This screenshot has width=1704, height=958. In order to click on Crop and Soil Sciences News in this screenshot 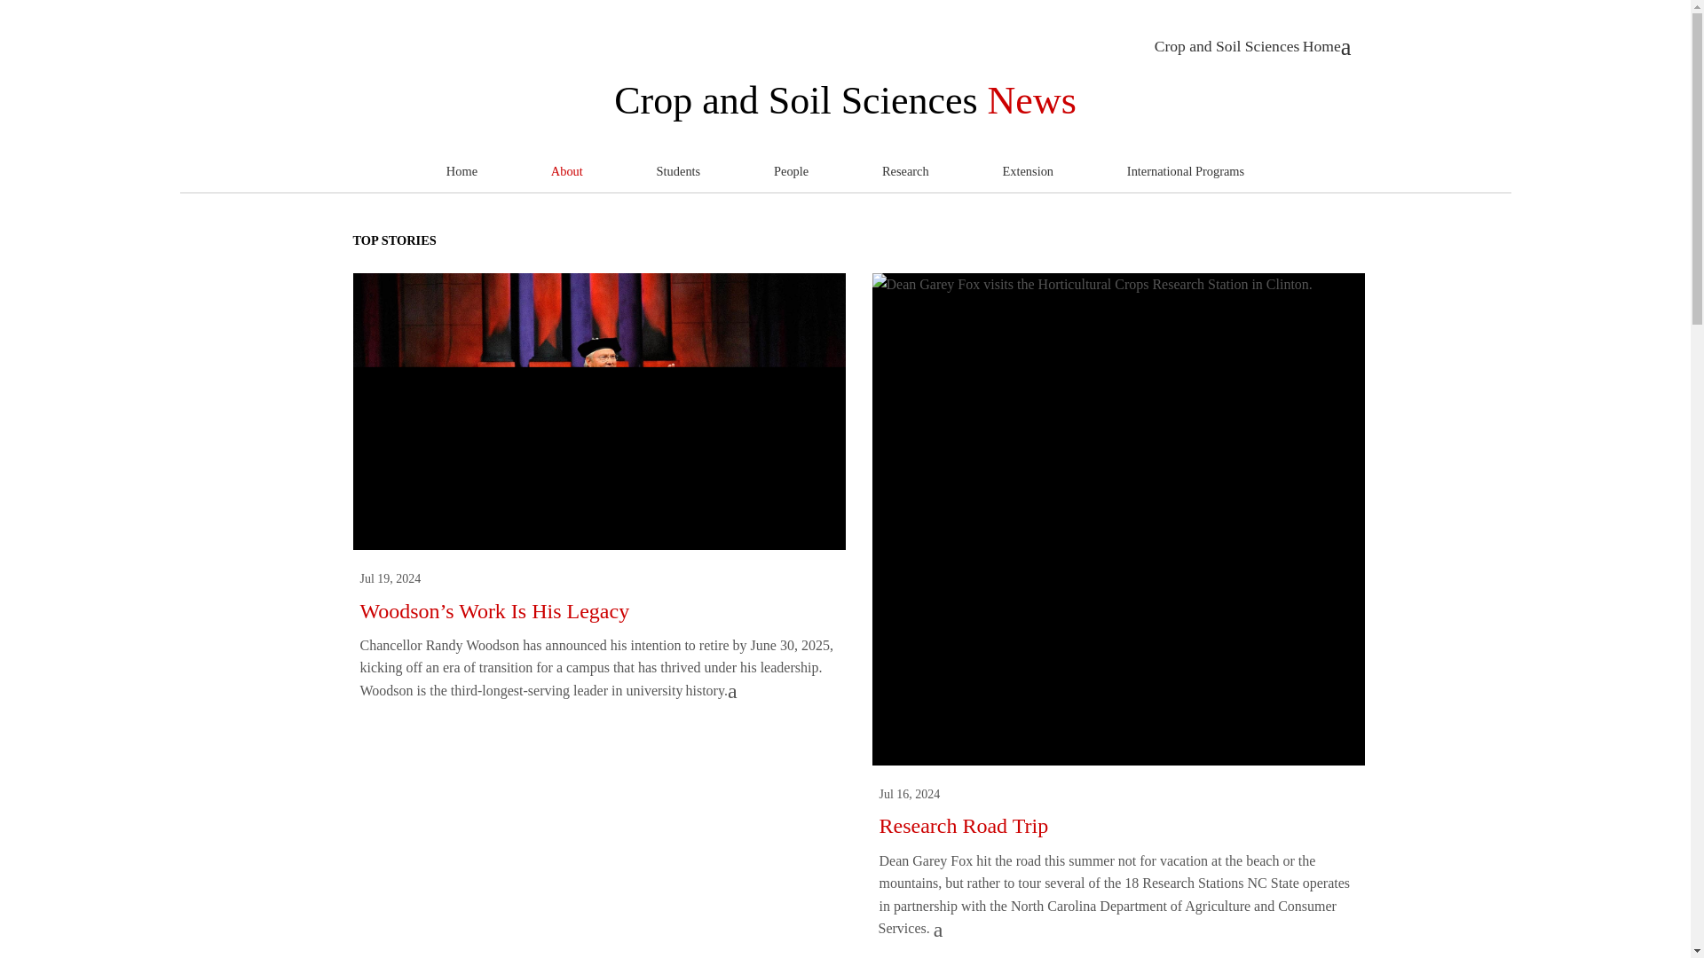, I will do `click(845, 100)`.